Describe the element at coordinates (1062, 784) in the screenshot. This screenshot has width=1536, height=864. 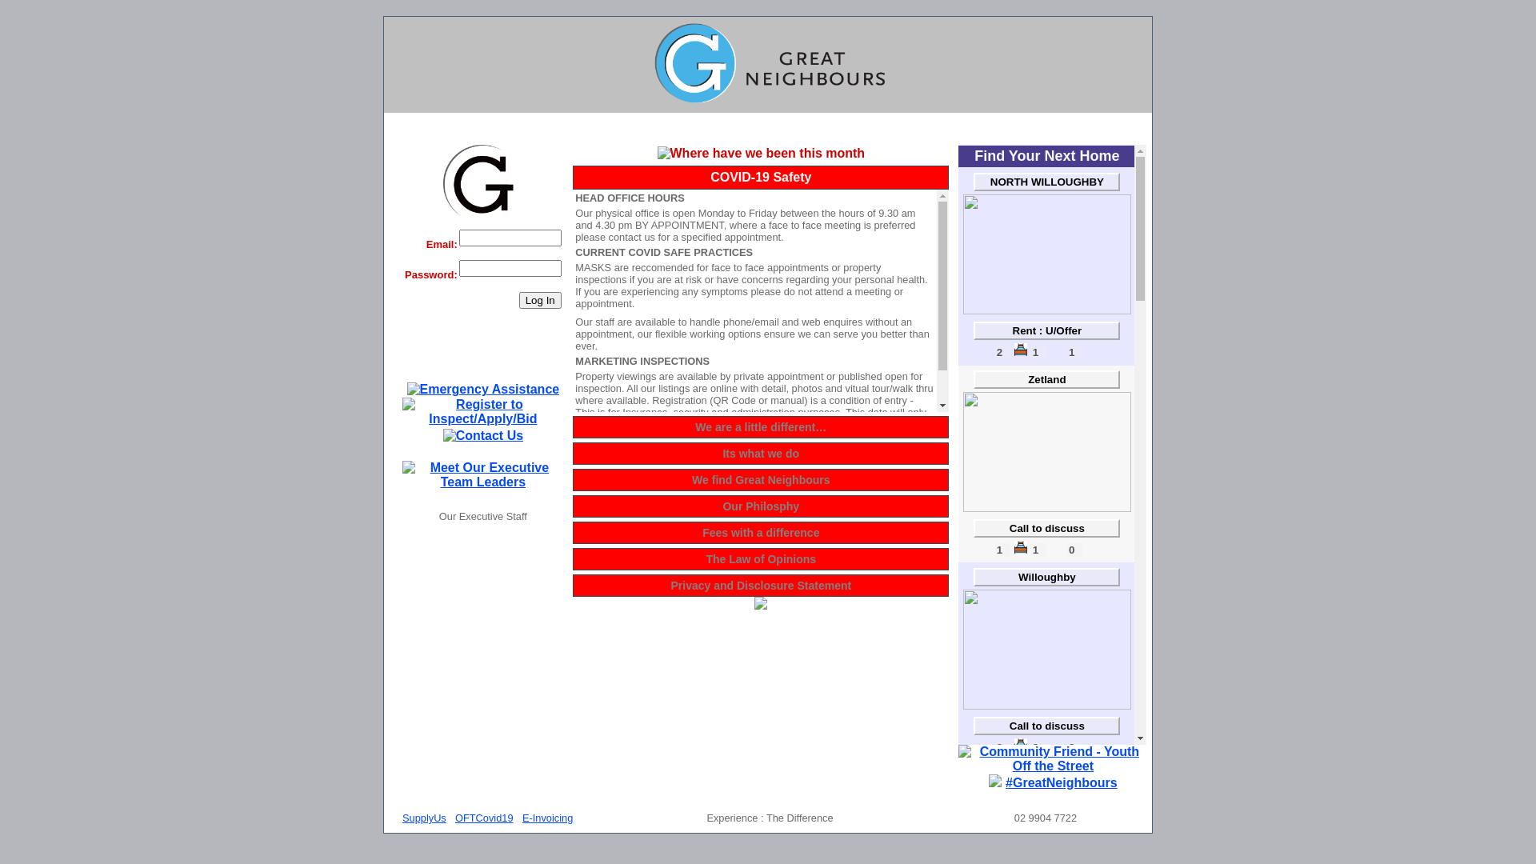
I see `#GreatNeighbours` at that location.